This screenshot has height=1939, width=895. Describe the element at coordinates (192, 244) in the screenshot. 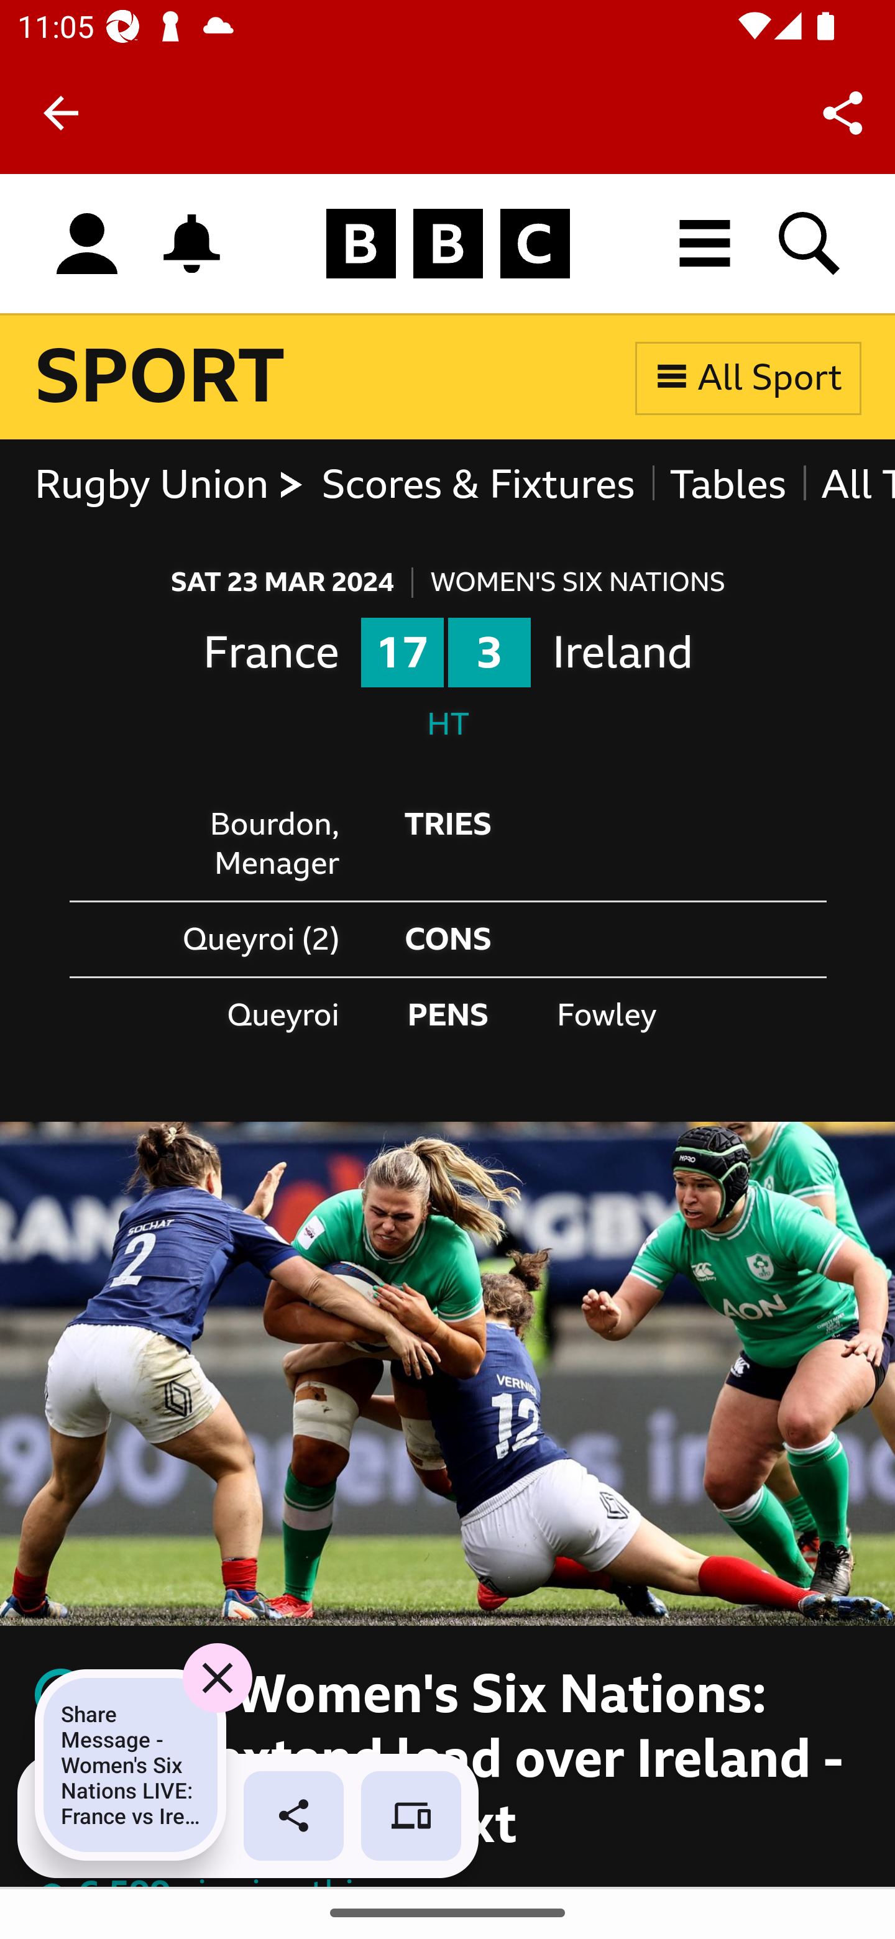

I see `Notifications` at that location.